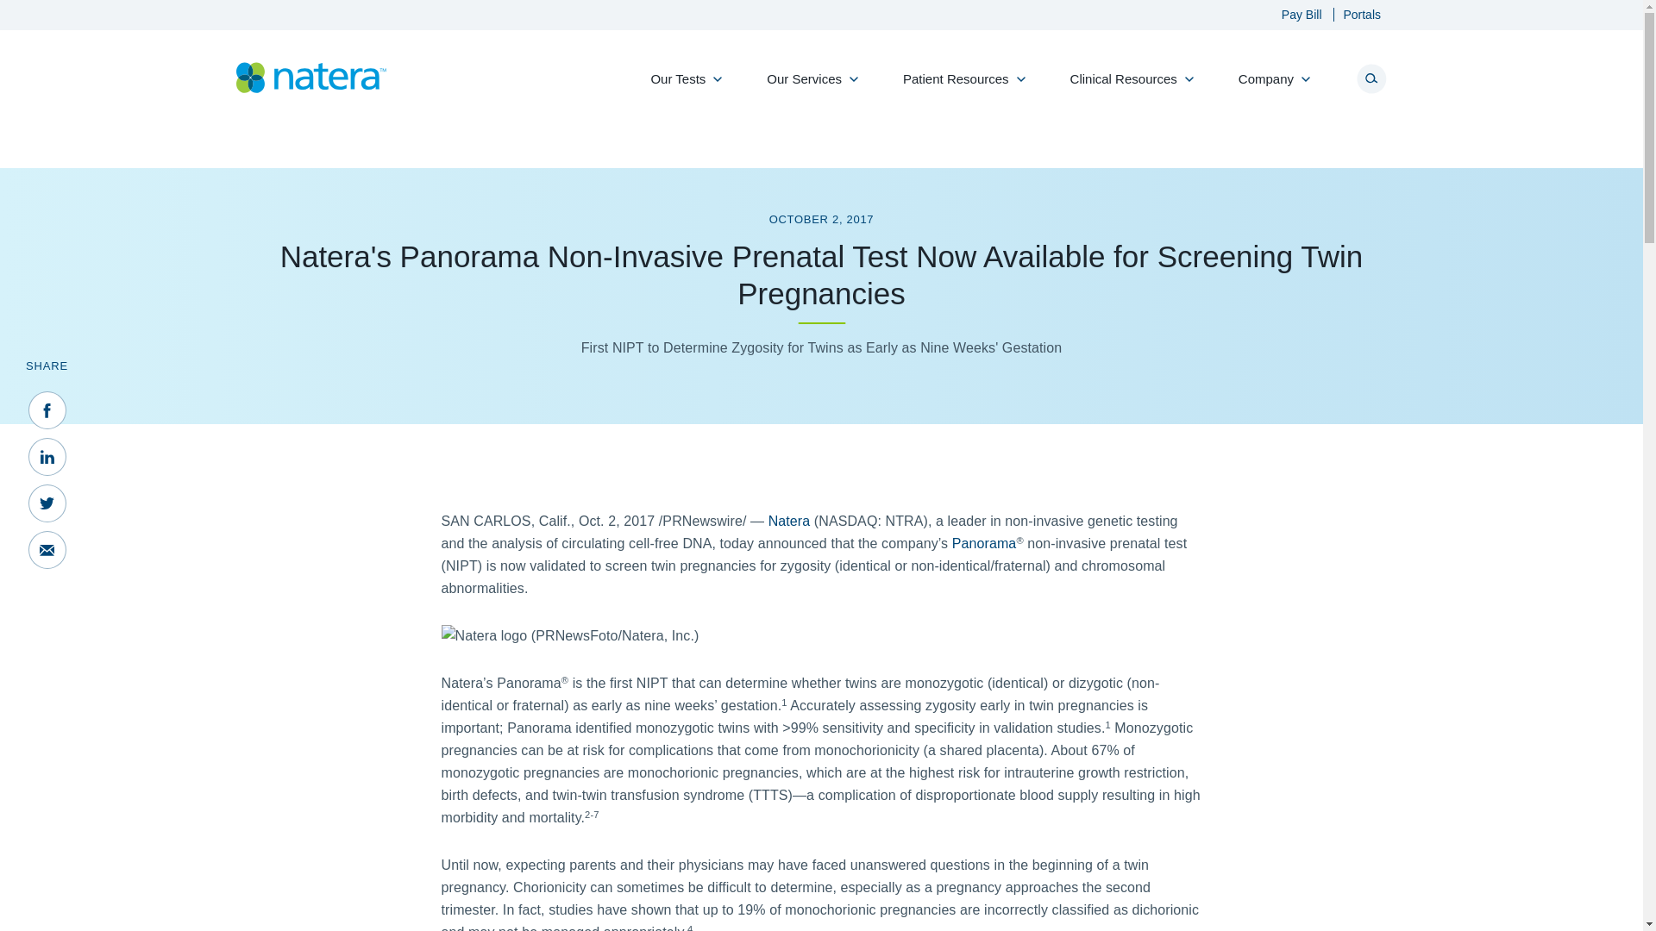 Image resolution: width=1656 pixels, height=931 pixels. What do you see at coordinates (47, 456) in the screenshot?
I see `LinkedIn` at bounding box center [47, 456].